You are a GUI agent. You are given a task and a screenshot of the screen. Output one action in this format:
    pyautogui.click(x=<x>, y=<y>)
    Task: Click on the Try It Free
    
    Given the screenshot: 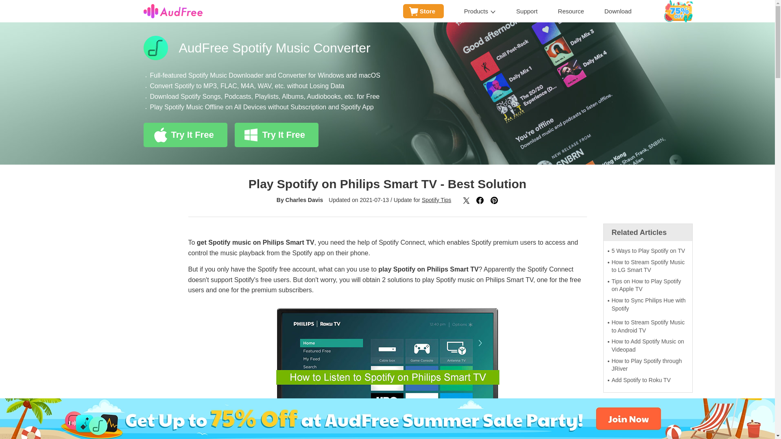 What is the action you would take?
    pyautogui.click(x=185, y=135)
    